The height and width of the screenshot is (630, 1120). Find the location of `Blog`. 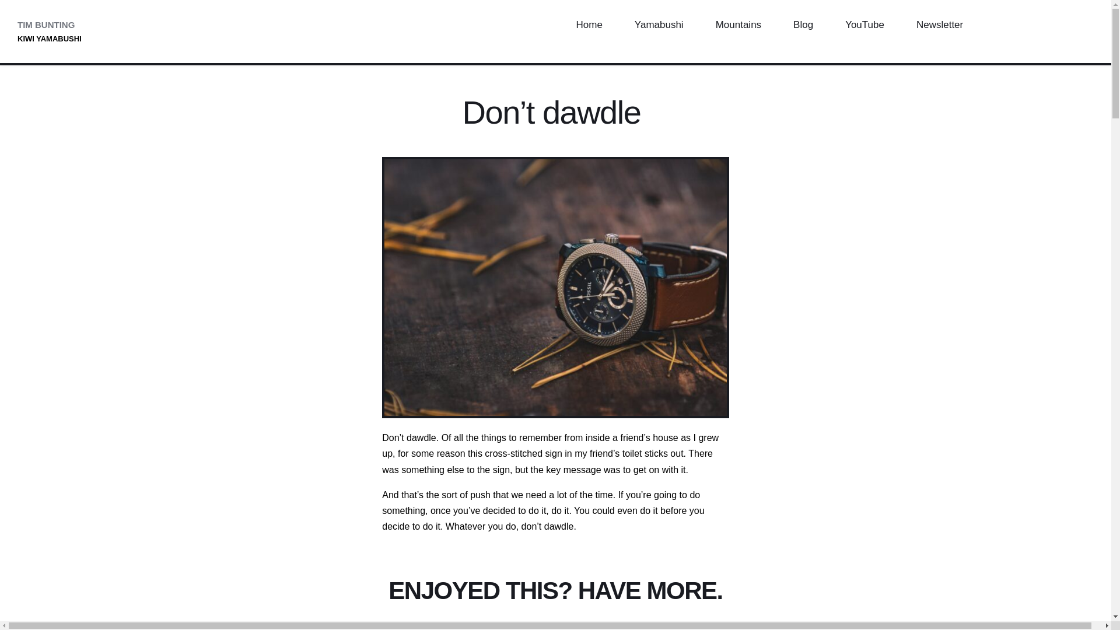

Blog is located at coordinates (803, 25).